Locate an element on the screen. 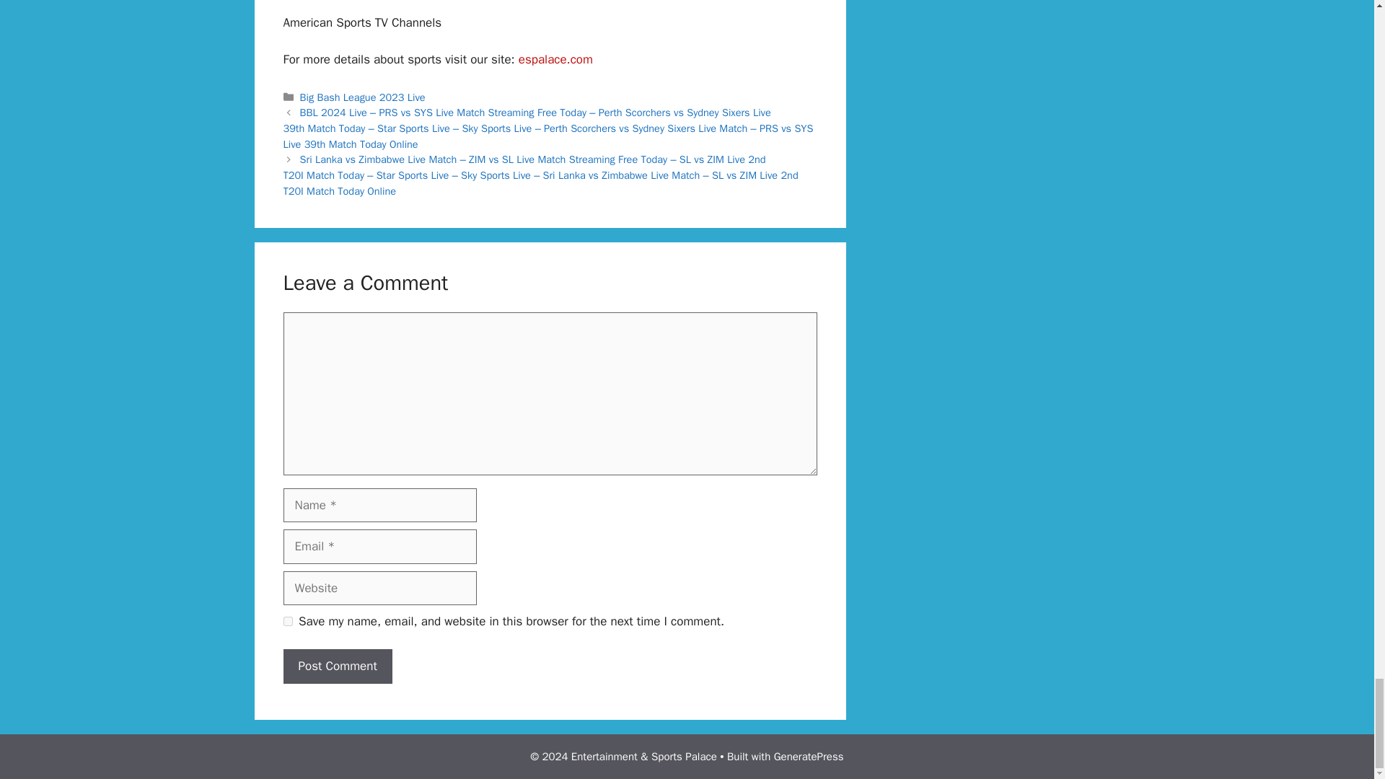 This screenshot has width=1385, height=779. Post Comment is located at coordinates (337, 666).